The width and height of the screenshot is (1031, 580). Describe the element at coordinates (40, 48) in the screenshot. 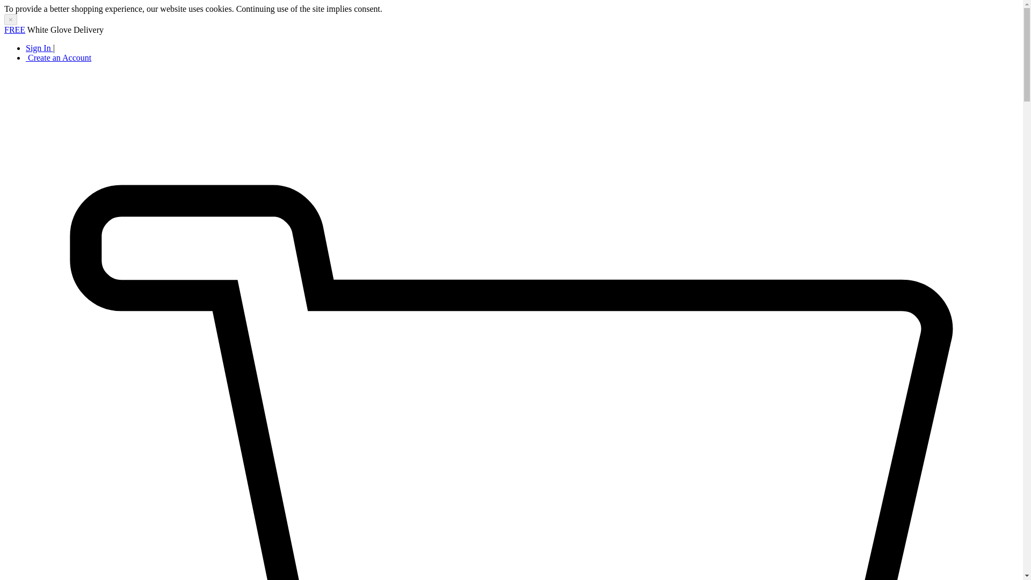

I see `Sign In` at that location.